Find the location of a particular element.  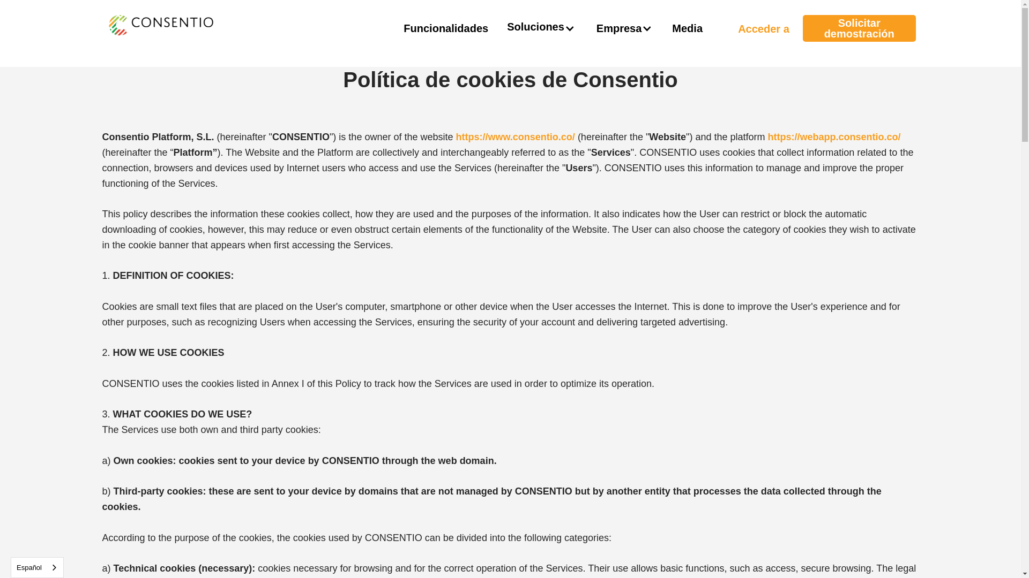

Media is located at coordinates (687, 28).